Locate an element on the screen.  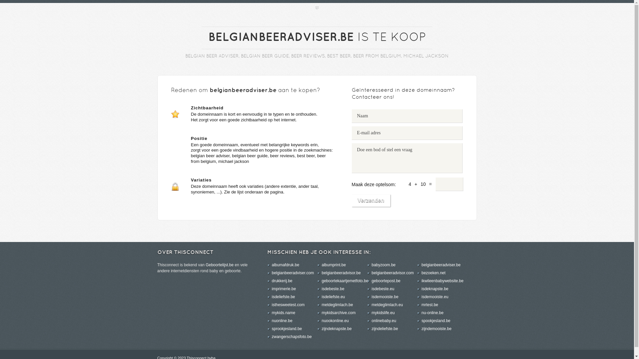
nuonline.be is located at coordinates (282, 321).